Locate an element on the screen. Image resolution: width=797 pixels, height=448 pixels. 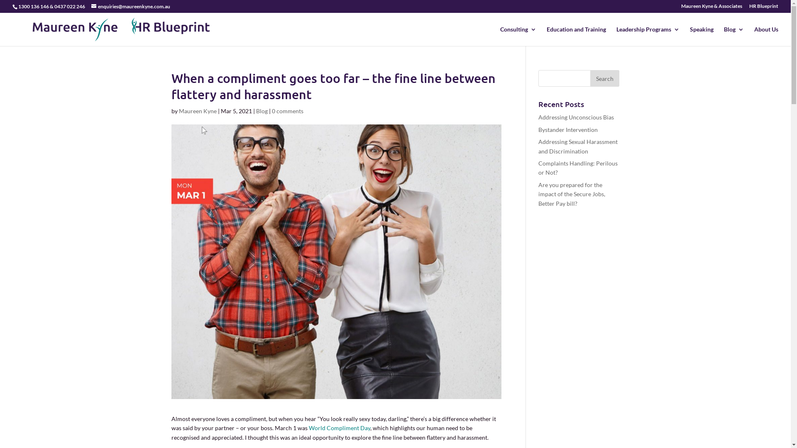
Blog is located at coordinates (734, 37).